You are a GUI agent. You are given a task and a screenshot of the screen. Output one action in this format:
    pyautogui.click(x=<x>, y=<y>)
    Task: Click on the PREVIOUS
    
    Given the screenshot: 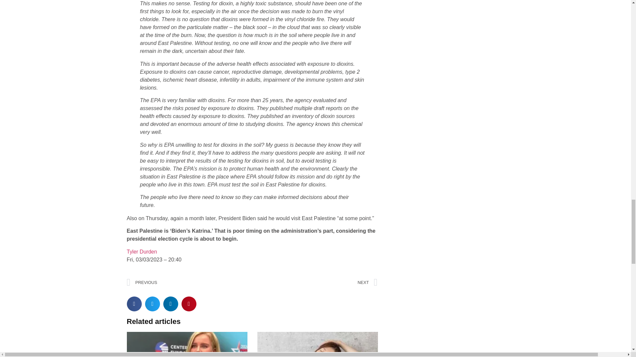 What is the action you would take?
    pyautogui.click(x=189, y=282)
    